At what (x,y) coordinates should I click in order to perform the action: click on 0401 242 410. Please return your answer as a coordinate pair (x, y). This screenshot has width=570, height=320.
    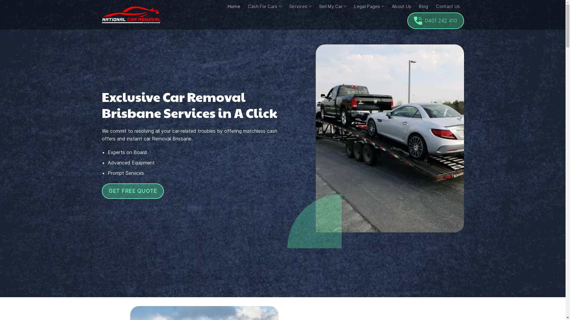
    Looking at the image, I should click on (436, 21).